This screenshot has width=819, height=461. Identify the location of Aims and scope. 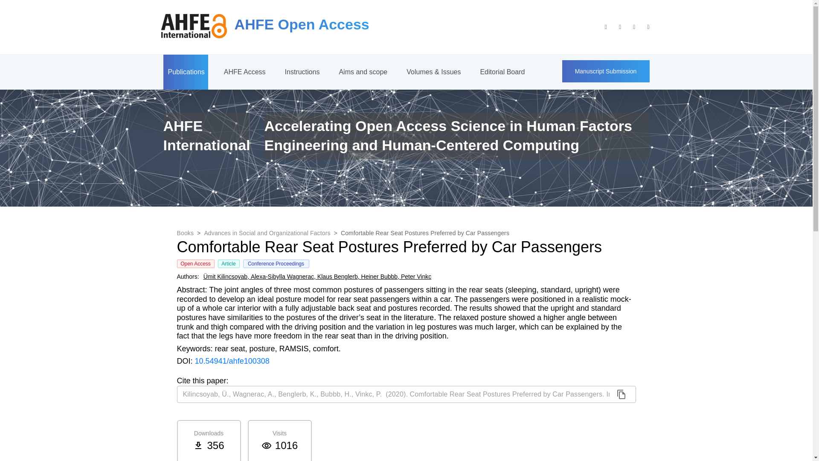
(362, 72).